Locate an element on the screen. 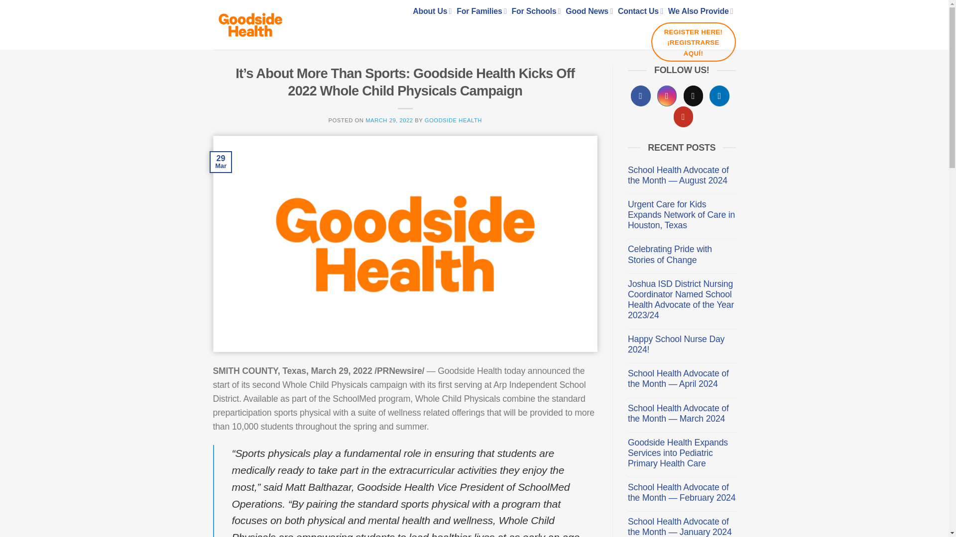 Image resolution: width=956 pixels, height=537 pixels. MARCH 29, 2022 is located at coordinates (389, 120).